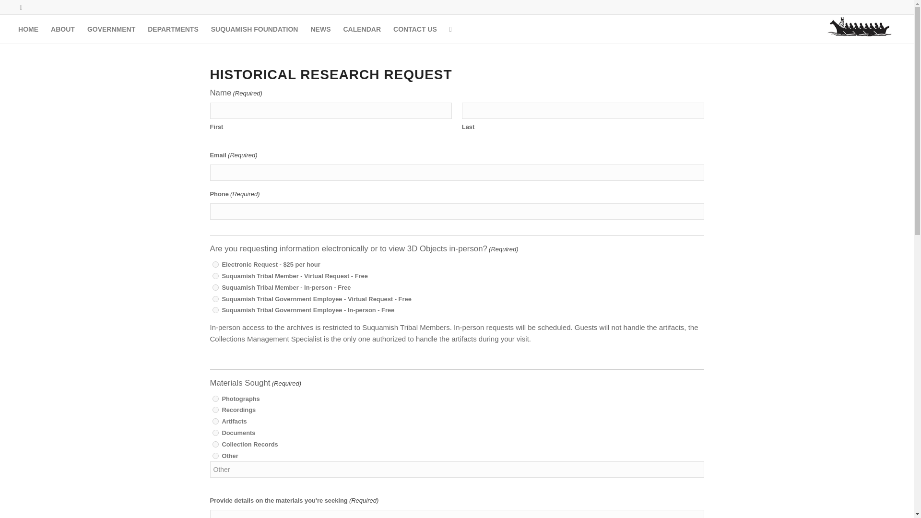 The height and width of the screenshot is (518, 921). I want to click on GOVERNMENT, so click(111, 29).